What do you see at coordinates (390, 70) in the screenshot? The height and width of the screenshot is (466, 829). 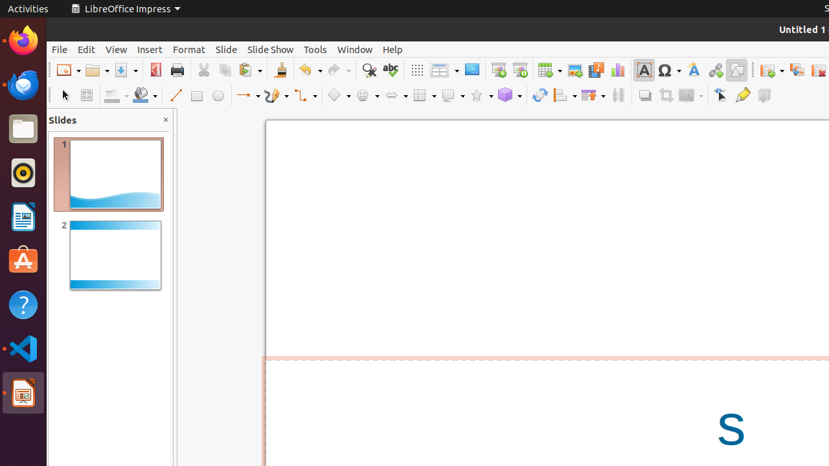 I see `Spelling` at bounding box center [390, 70].